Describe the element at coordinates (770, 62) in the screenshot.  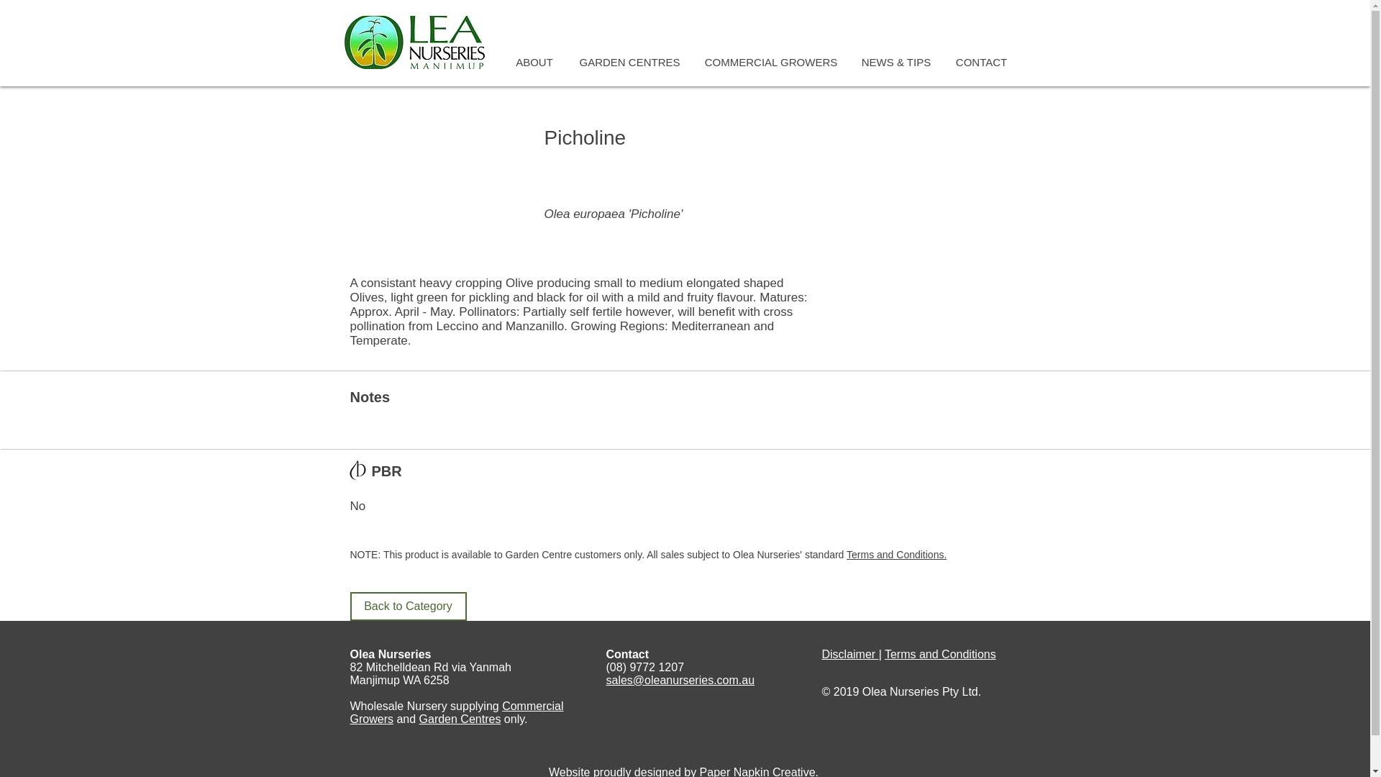
I see `COMMERCIAL GROWERS` at that location.